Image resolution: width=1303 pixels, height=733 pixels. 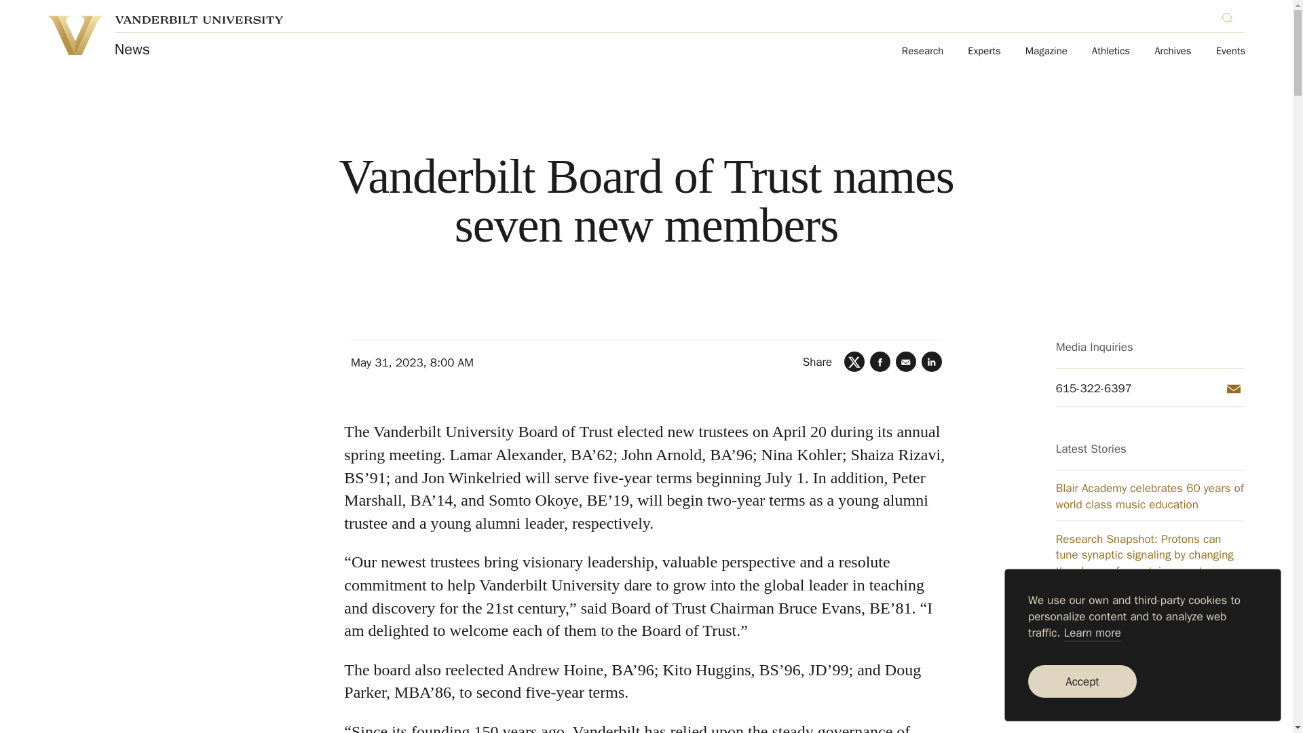 What do you see at coordinates (922, 52) in the screenshot?
I see `Research` at bounding box center [922, 52].